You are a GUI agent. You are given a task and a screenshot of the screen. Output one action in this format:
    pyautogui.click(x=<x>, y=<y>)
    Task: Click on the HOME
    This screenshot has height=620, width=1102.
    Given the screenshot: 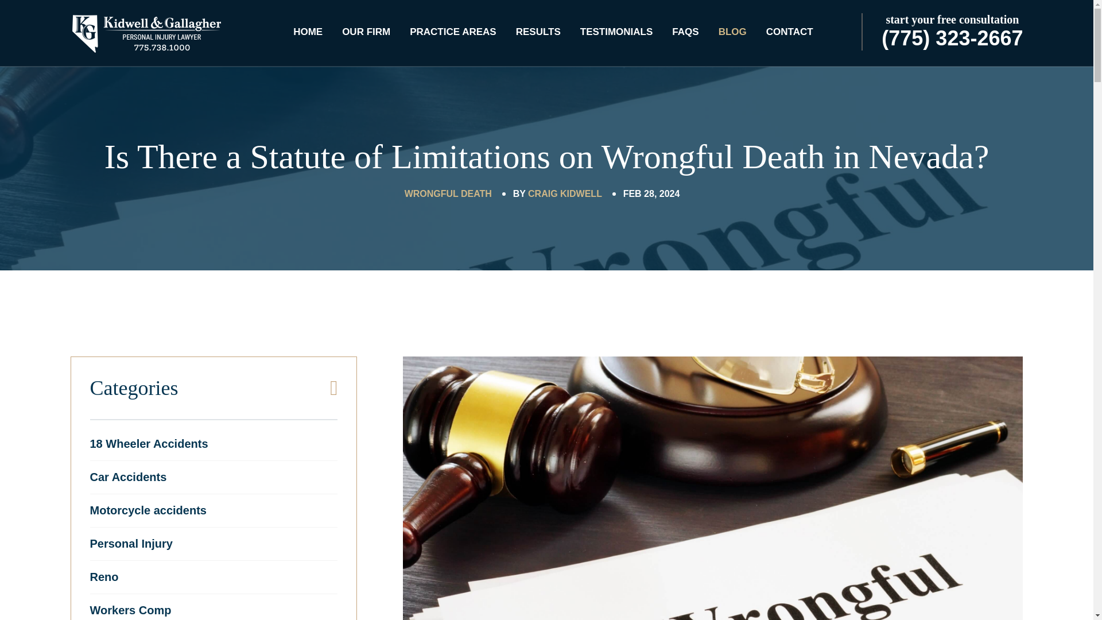 What is the action you would take?
    pyautogui.click(x=308, y=32)
    